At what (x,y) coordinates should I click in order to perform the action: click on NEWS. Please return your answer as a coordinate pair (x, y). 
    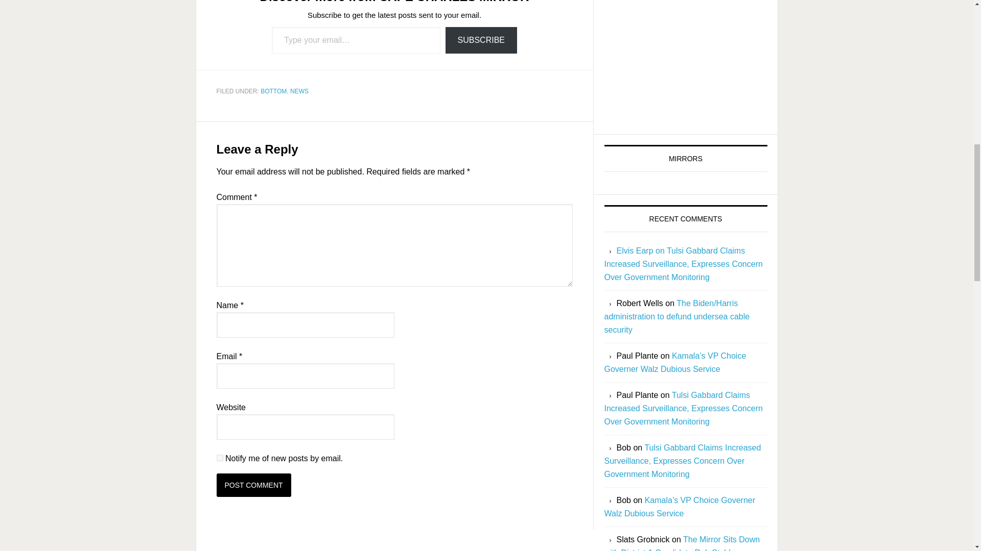
    Looking at the image, I should click on (299, 91).